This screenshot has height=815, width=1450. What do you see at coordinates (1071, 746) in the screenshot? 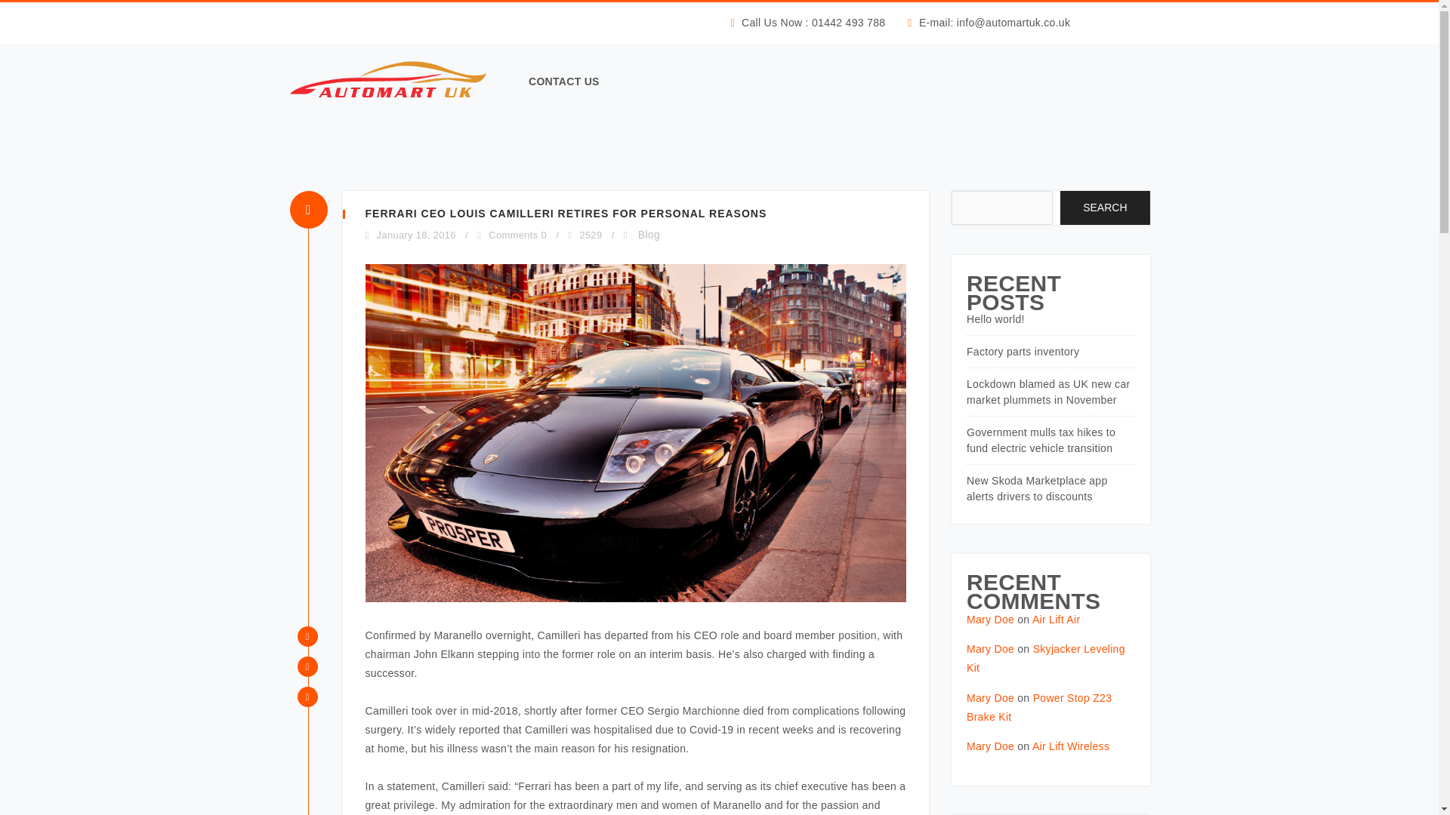
I see `Air Lift Wireless` at bounding box center [1071, 746].